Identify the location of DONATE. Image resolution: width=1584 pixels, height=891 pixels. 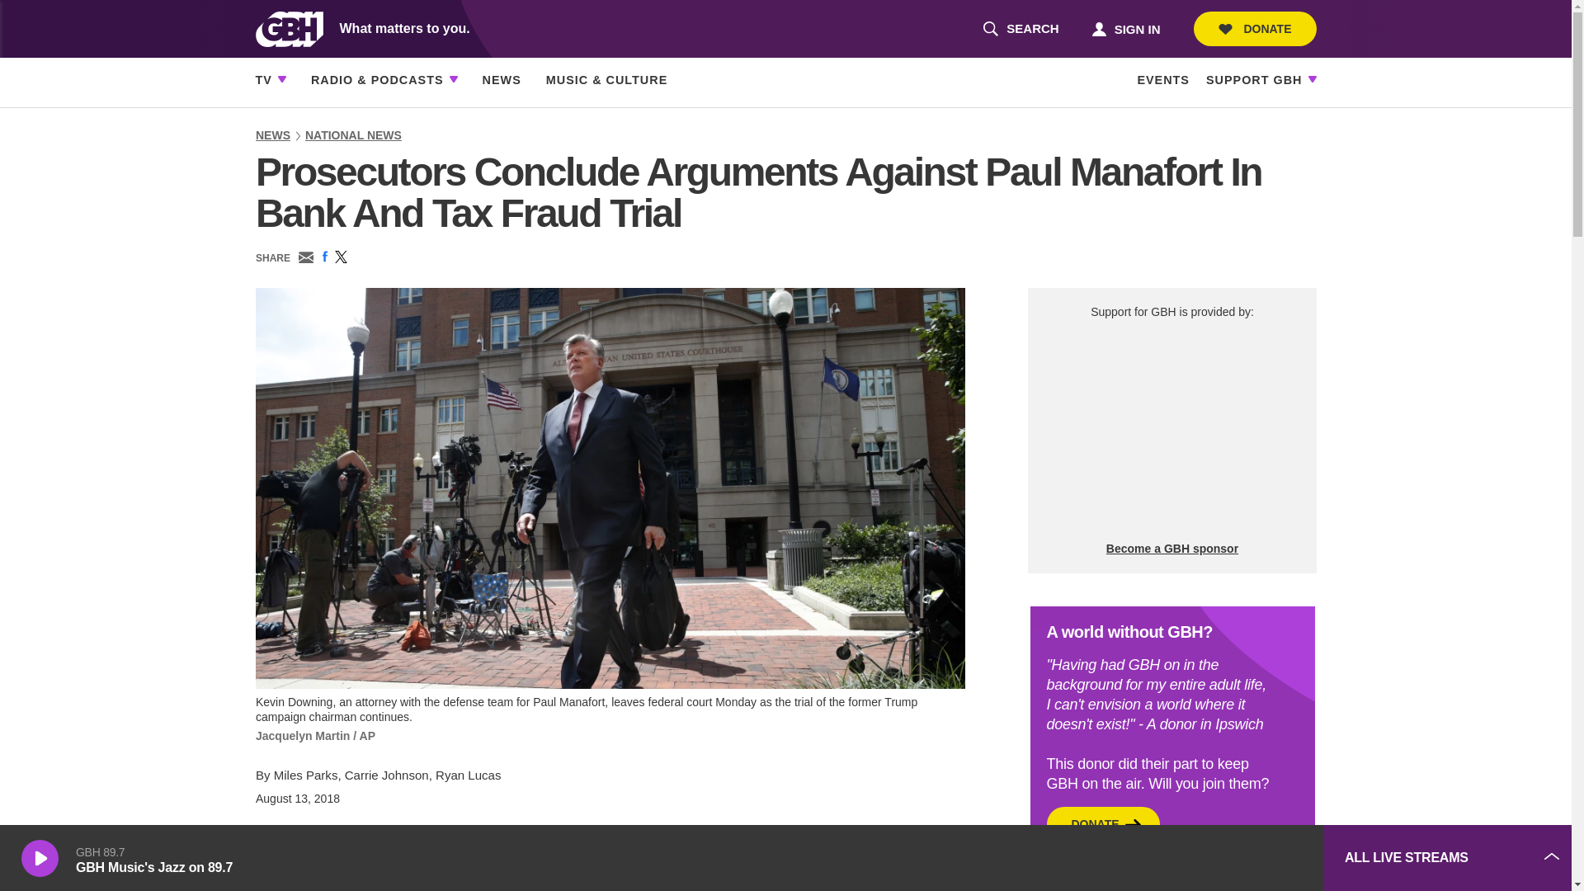
(1171, 431).